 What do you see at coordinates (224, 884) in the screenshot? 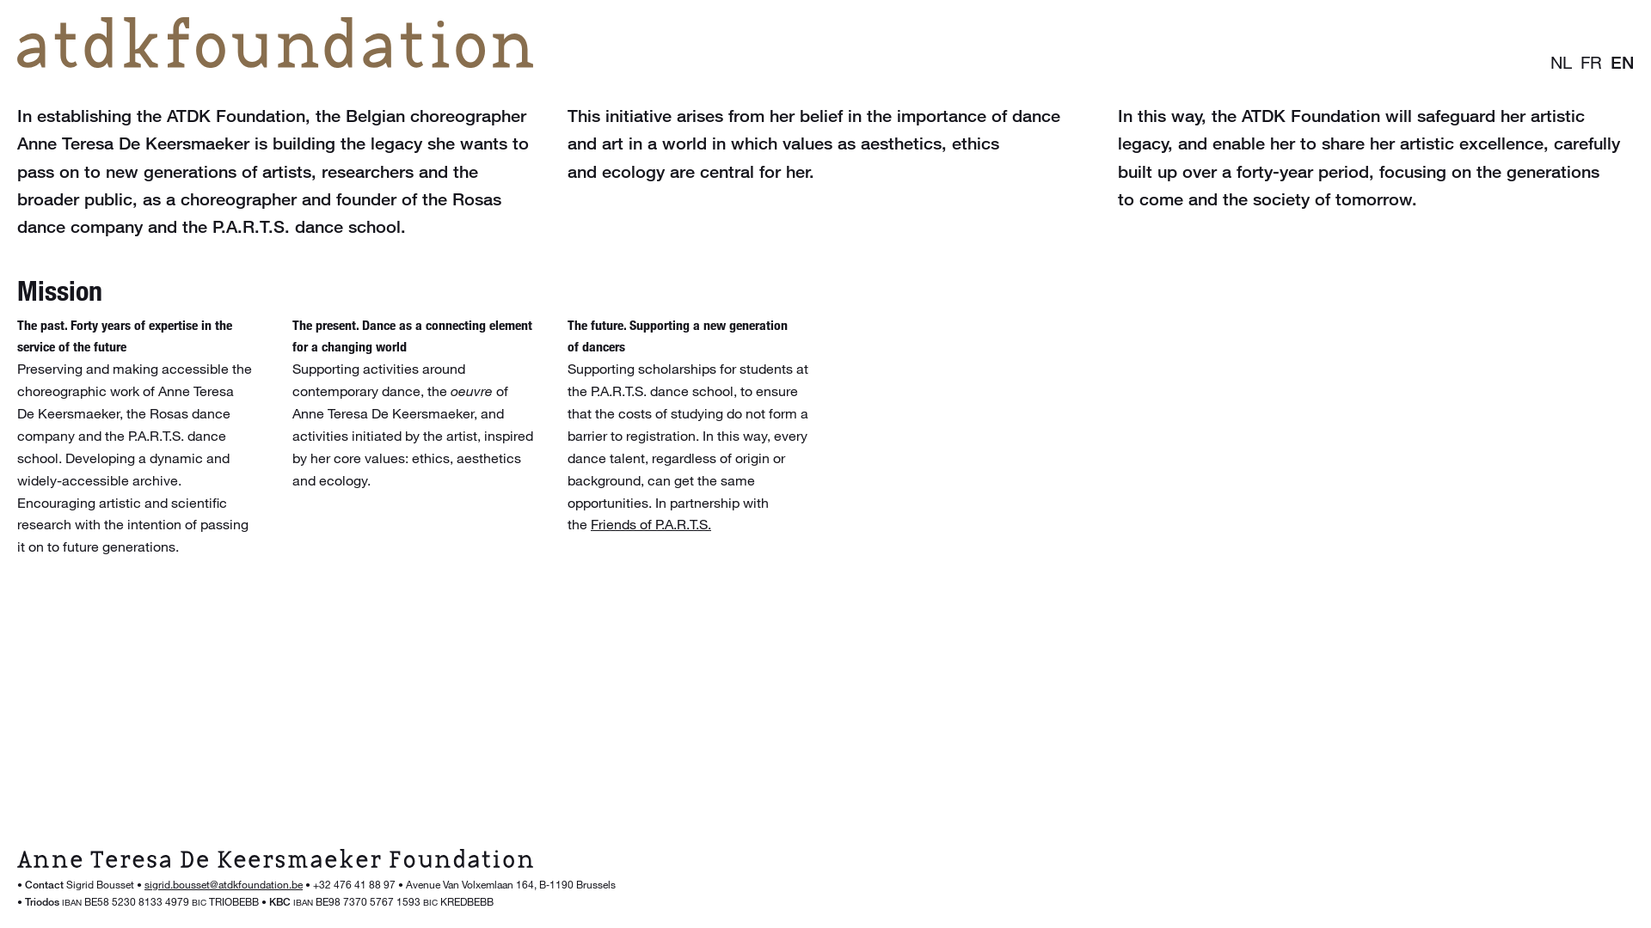
I see `sigrid.bousset@atdkfoundation.be` at bounding box center [224, 884].